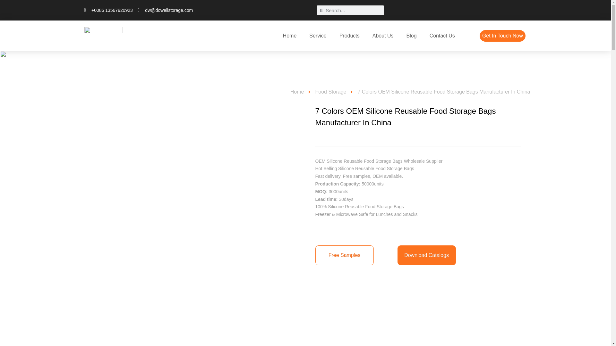 This screenshot has height=346, width=616. Describe the element at coordinates (290, 36) in the screenshot. I see `Home` at that location.